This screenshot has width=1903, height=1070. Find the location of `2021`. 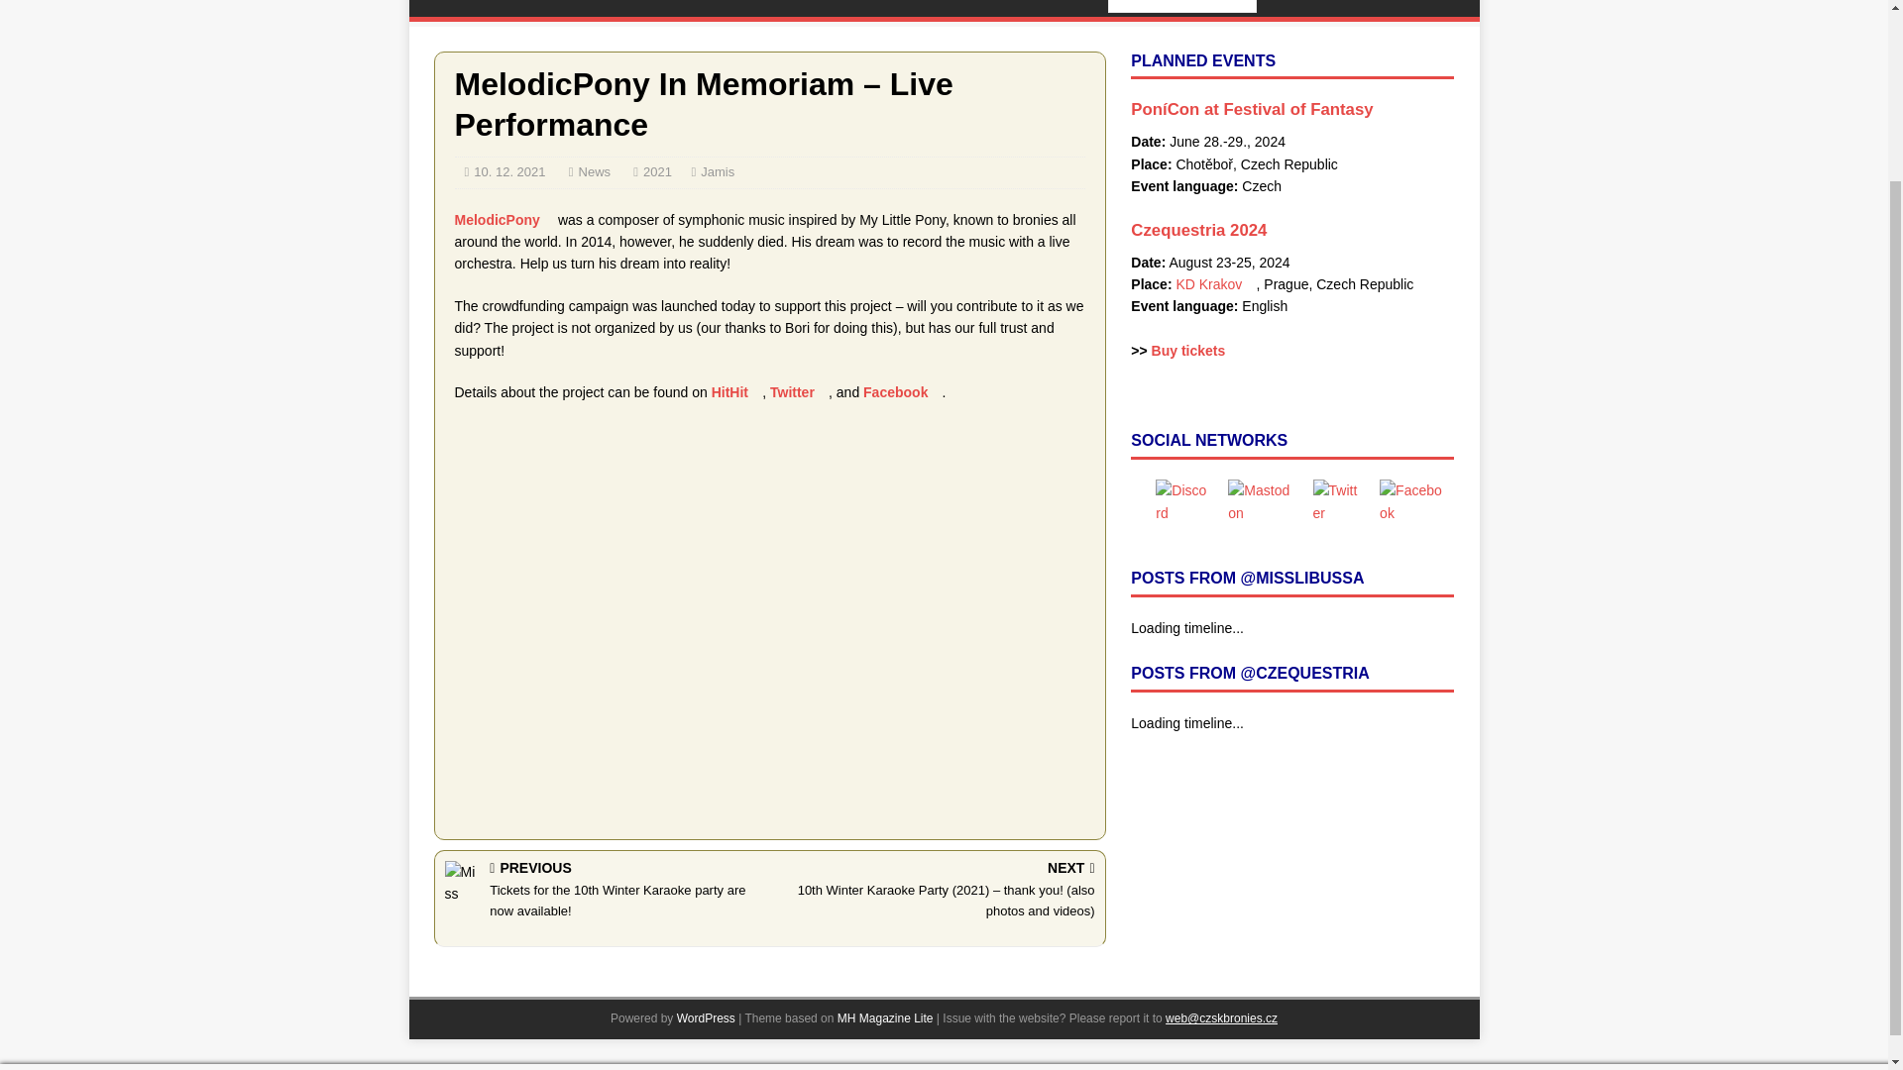

2021 is located at coordinates (656, 172).